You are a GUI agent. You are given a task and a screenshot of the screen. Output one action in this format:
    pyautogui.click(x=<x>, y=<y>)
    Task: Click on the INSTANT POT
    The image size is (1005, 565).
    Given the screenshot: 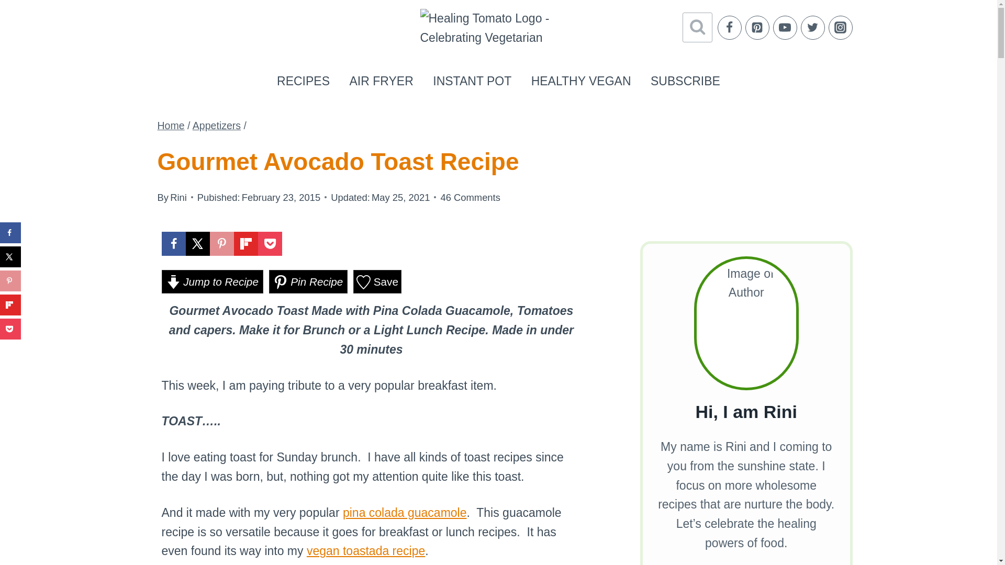 What is the action you would take?
    pyautogui.click(x=472, y=81)
    